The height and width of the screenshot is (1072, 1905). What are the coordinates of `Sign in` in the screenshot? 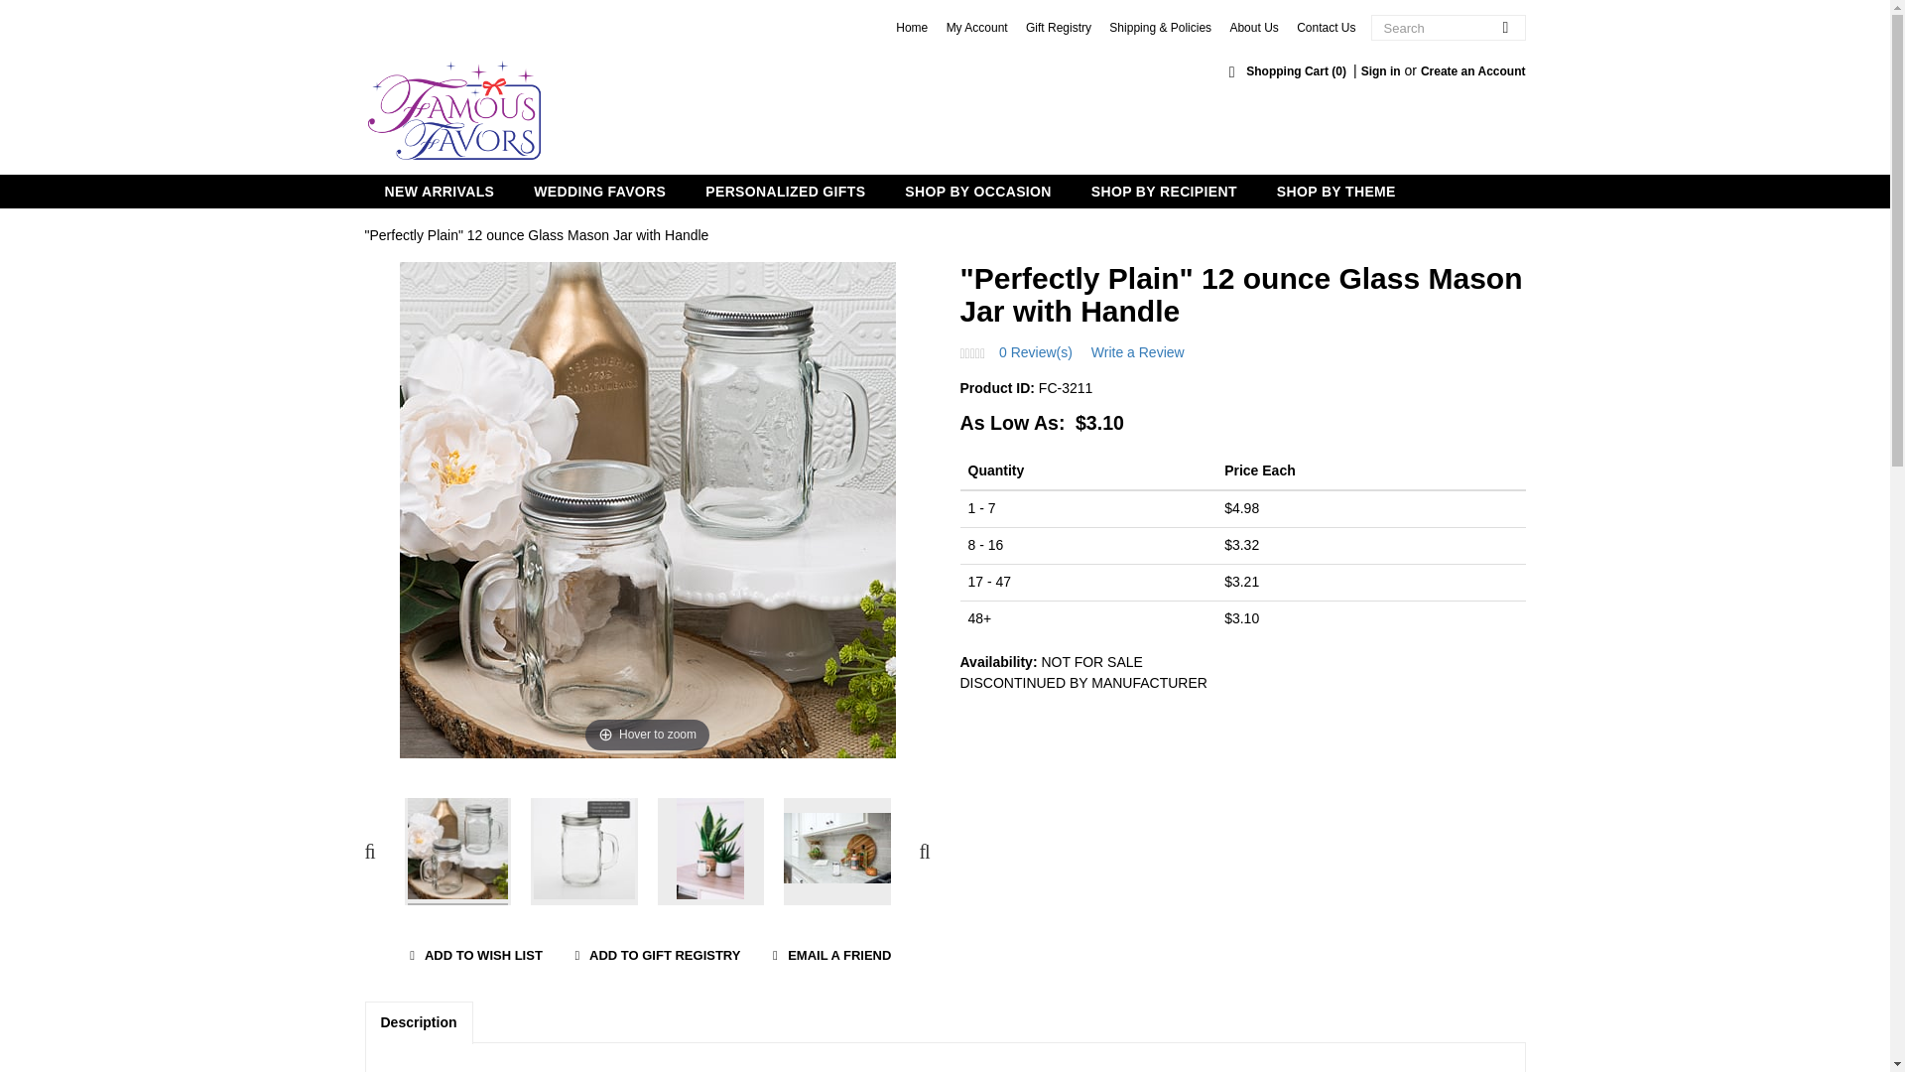 It's located at (1381, 70).